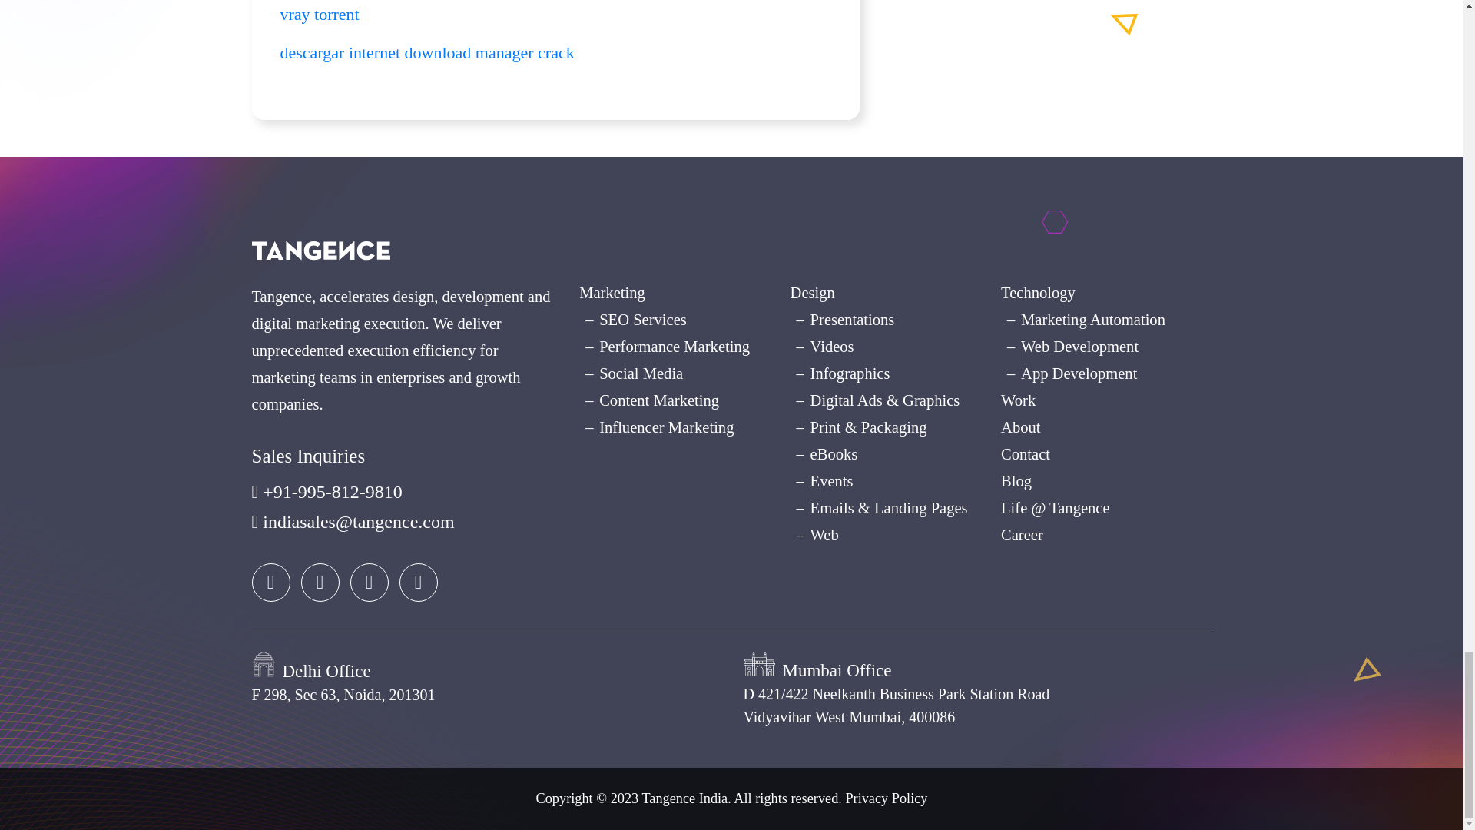 The width and height of the screenshot is (1475, 830). I want to click on About, so click(1020, 427).